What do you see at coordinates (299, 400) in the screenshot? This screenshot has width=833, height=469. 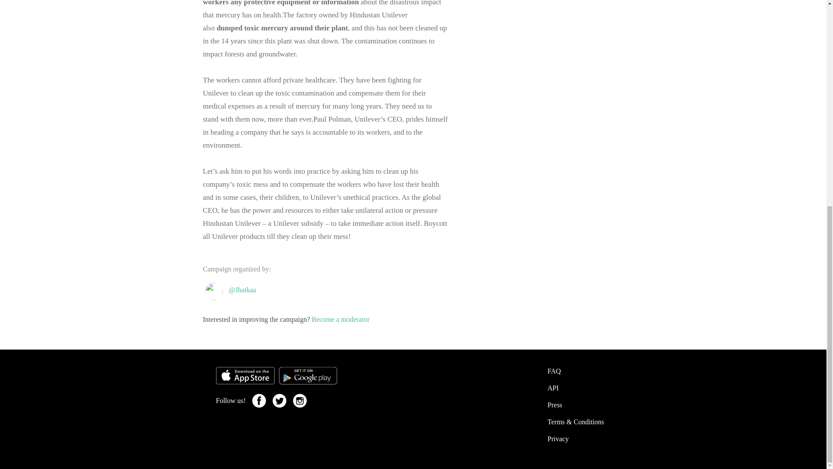 I see `Twitter` at bounding box center [299, 400].